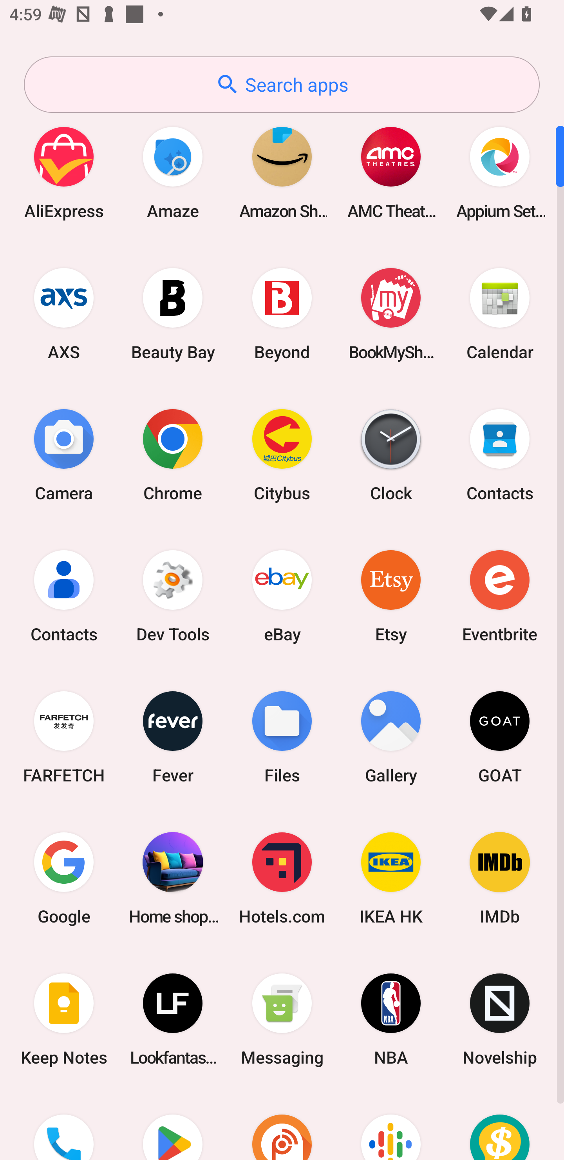  I want to click on AliExpress, so click(64, 172).